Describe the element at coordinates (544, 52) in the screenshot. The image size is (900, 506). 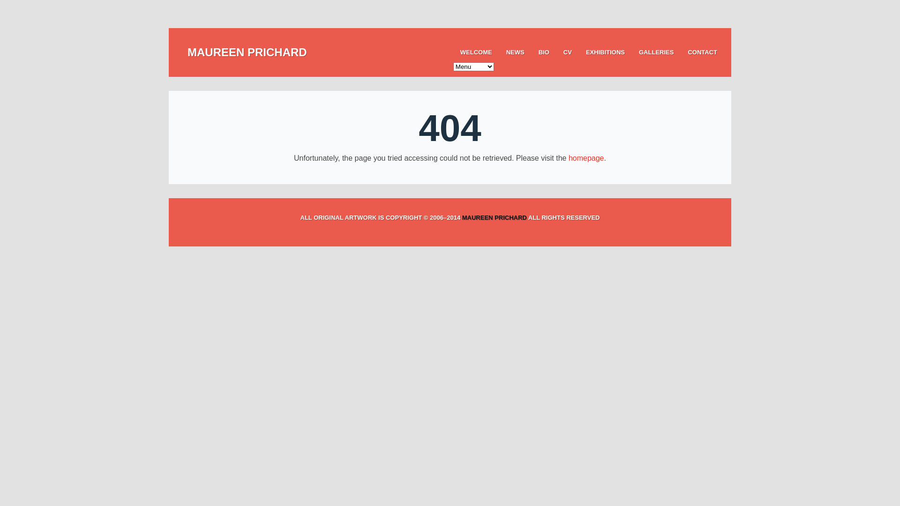
I see `BIO` at that location.